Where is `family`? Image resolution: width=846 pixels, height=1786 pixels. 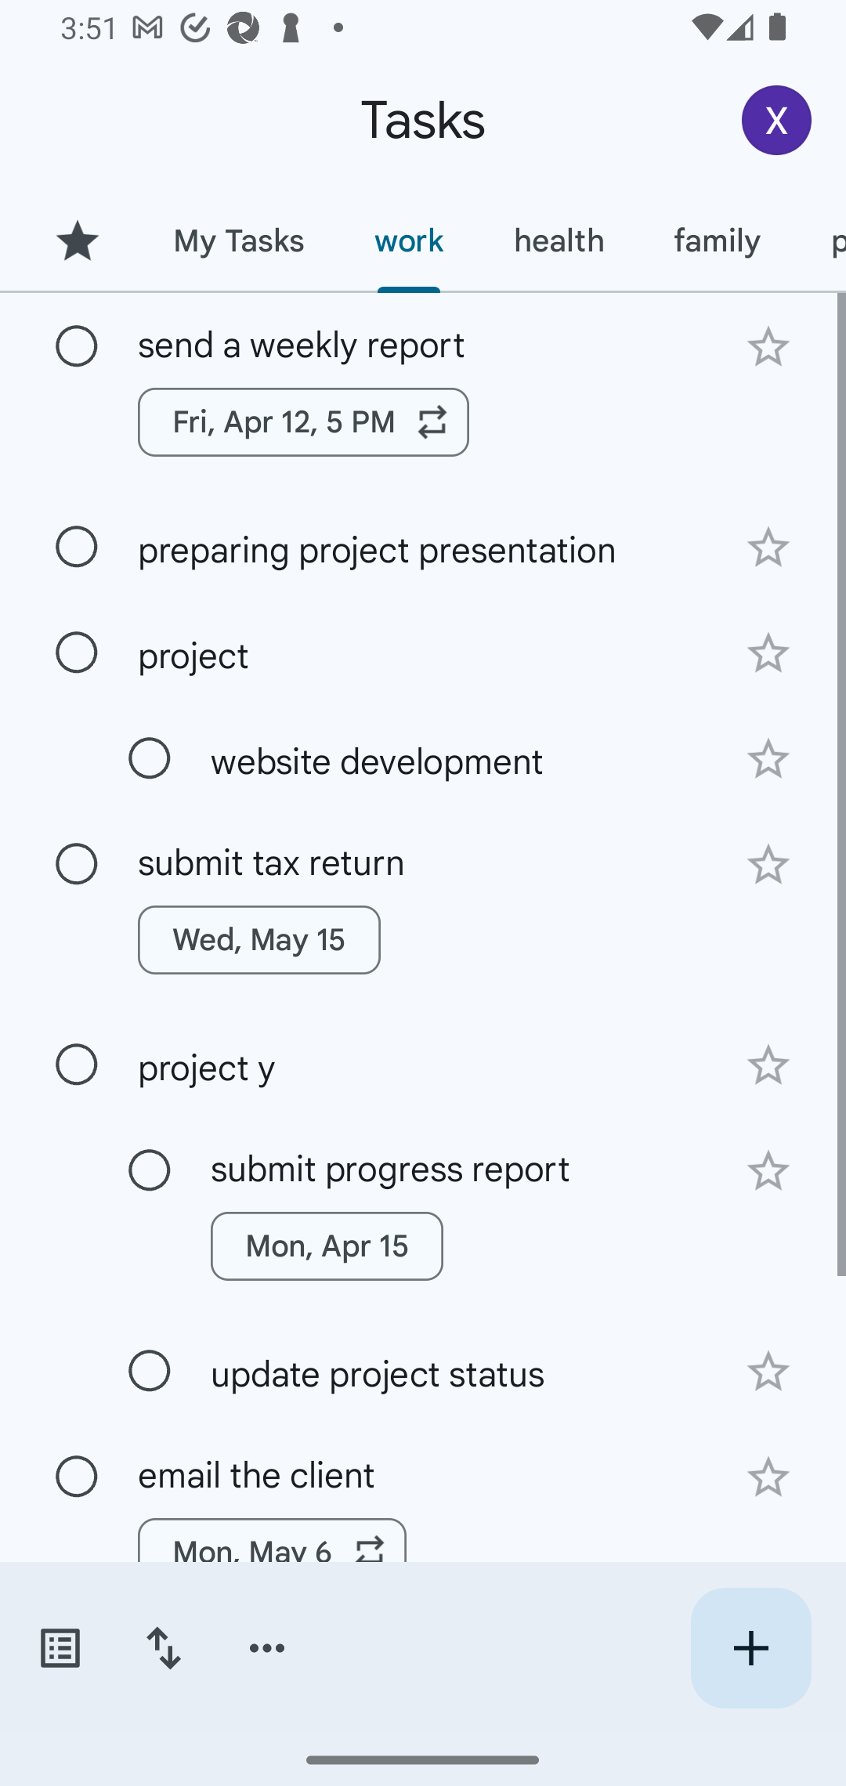 family is located at coordinates (718, 240).